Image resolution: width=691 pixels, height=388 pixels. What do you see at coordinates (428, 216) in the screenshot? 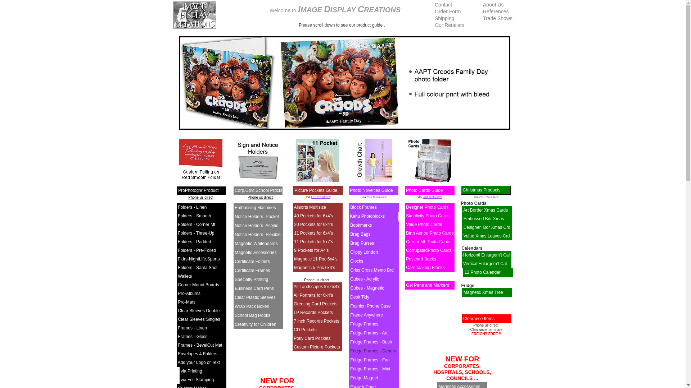
I see `Simplicity Photo Cards` at bounding box center [428, 216].